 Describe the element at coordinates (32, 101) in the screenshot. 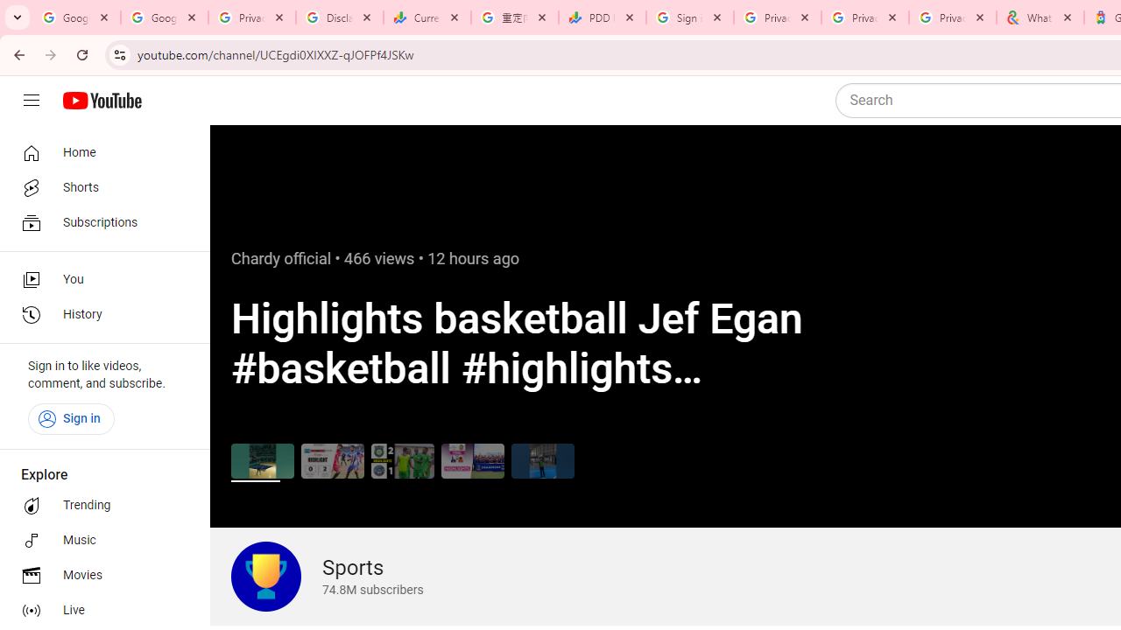

I see `Guide` at that location.